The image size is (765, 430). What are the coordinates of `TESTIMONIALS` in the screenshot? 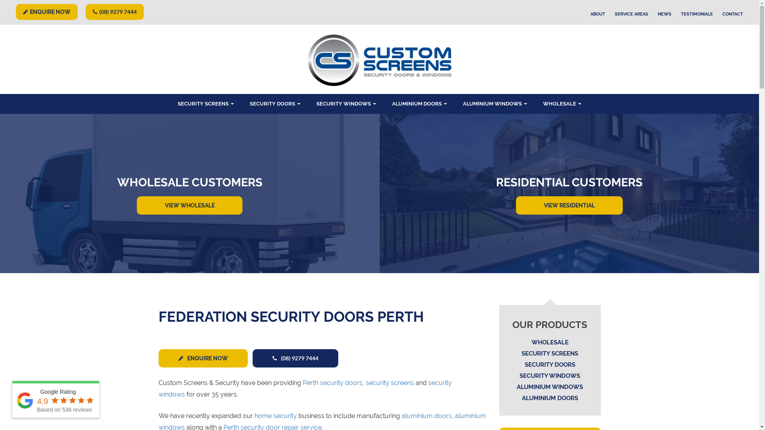 It's located at (697, 14).